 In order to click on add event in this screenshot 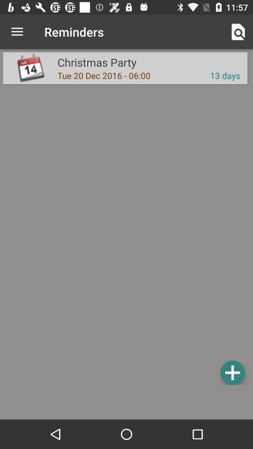, I will do `click(232, 372)`.